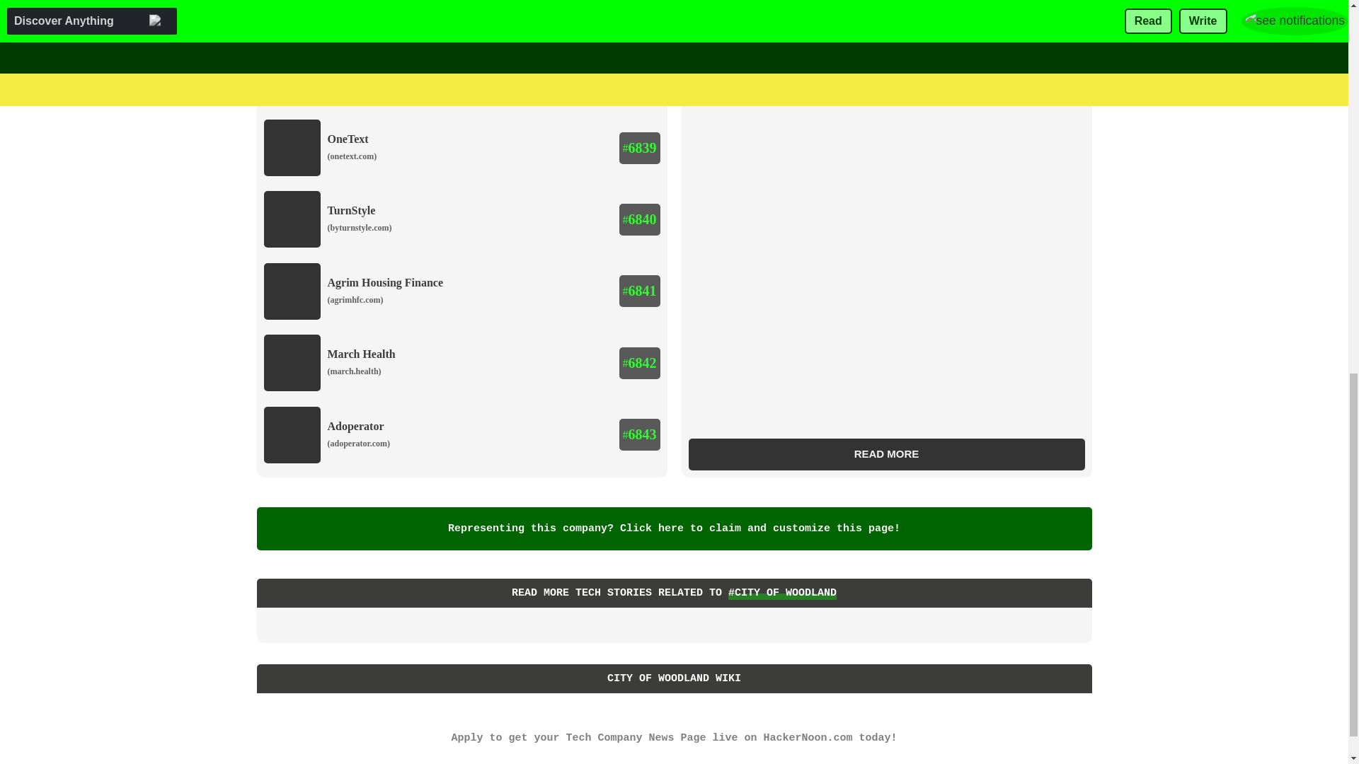 The image size is (1359, 764). I want to click on TurnStyle, so click(351, 210).